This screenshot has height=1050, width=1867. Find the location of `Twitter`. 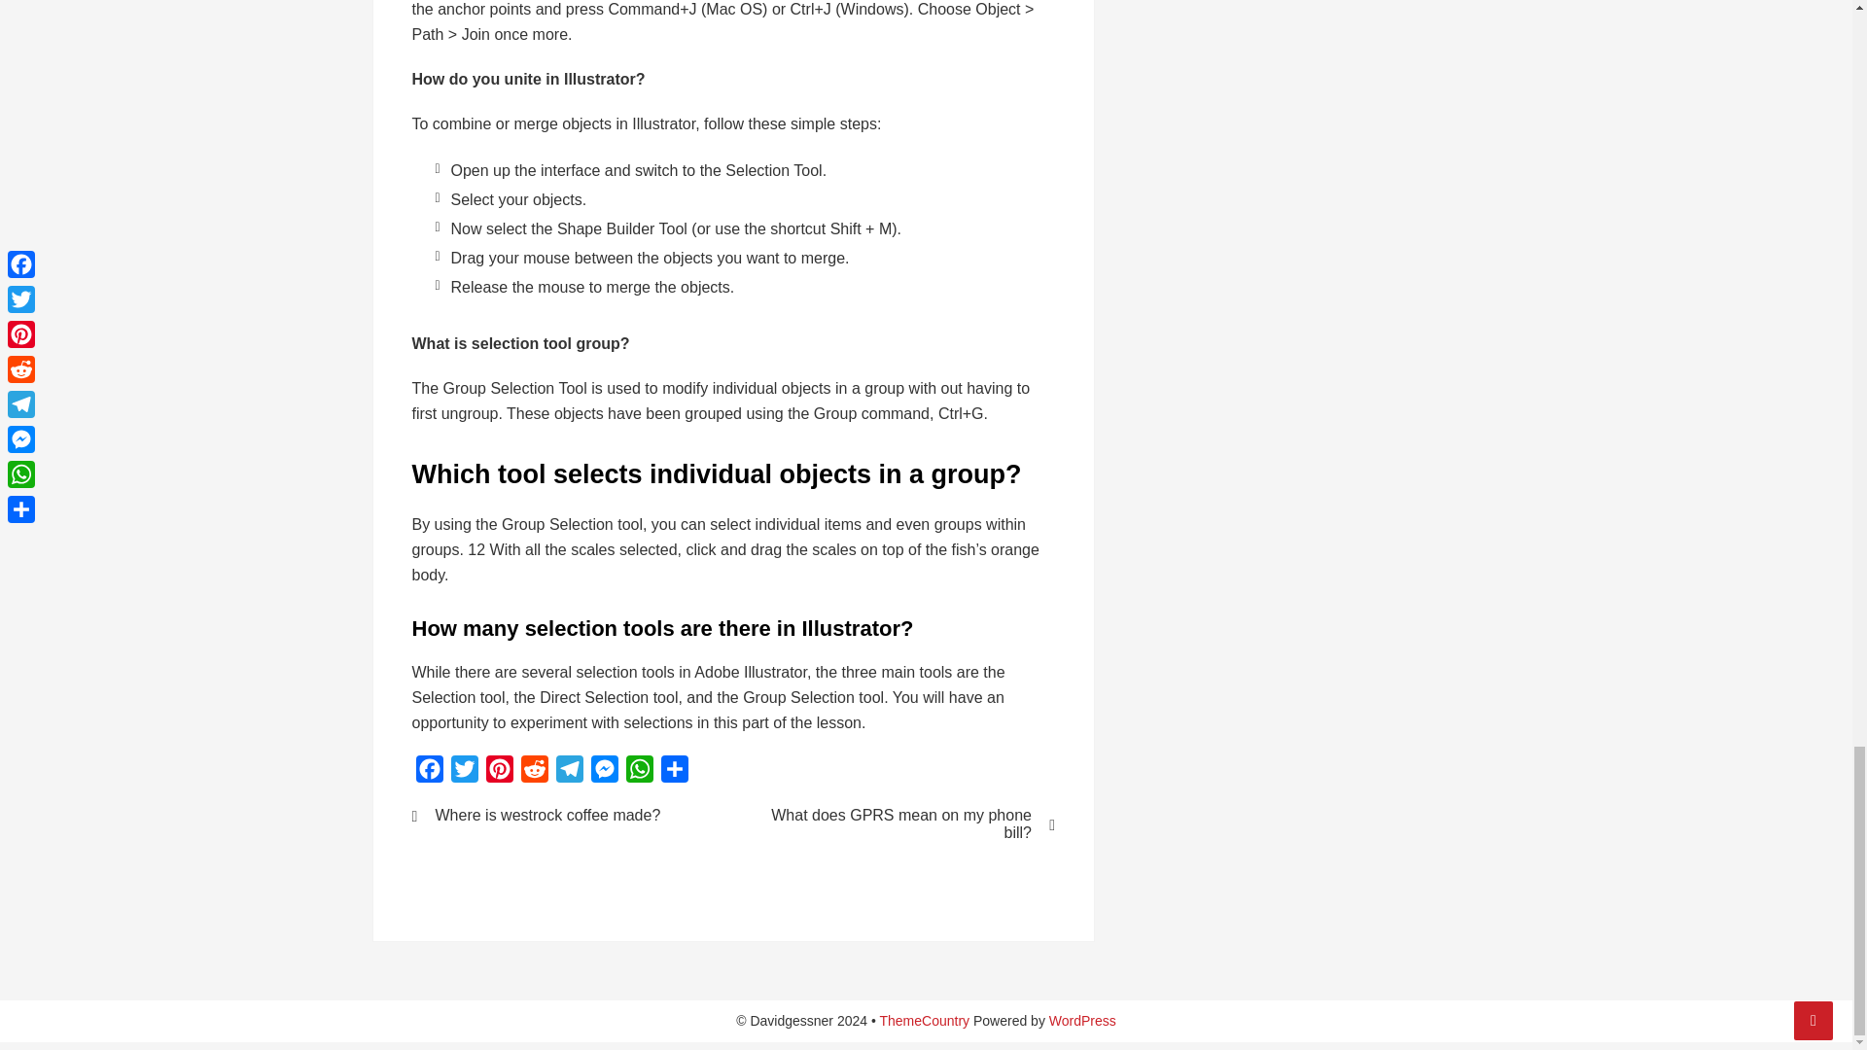

Twitter is located at coordinates (465, 773).